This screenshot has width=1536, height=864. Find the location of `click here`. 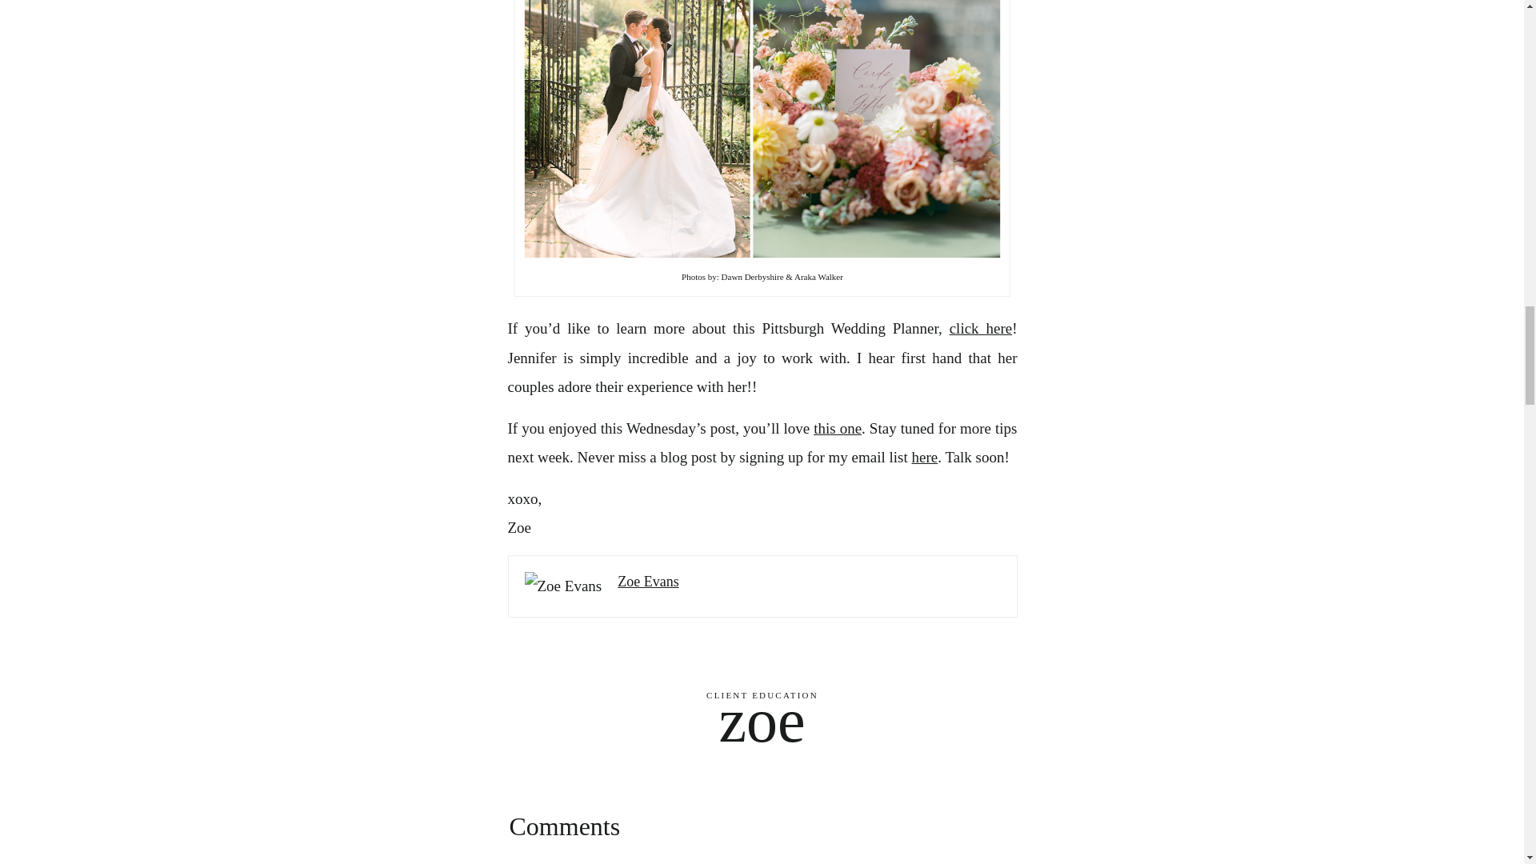

click here is located at coordinates (981, 328).